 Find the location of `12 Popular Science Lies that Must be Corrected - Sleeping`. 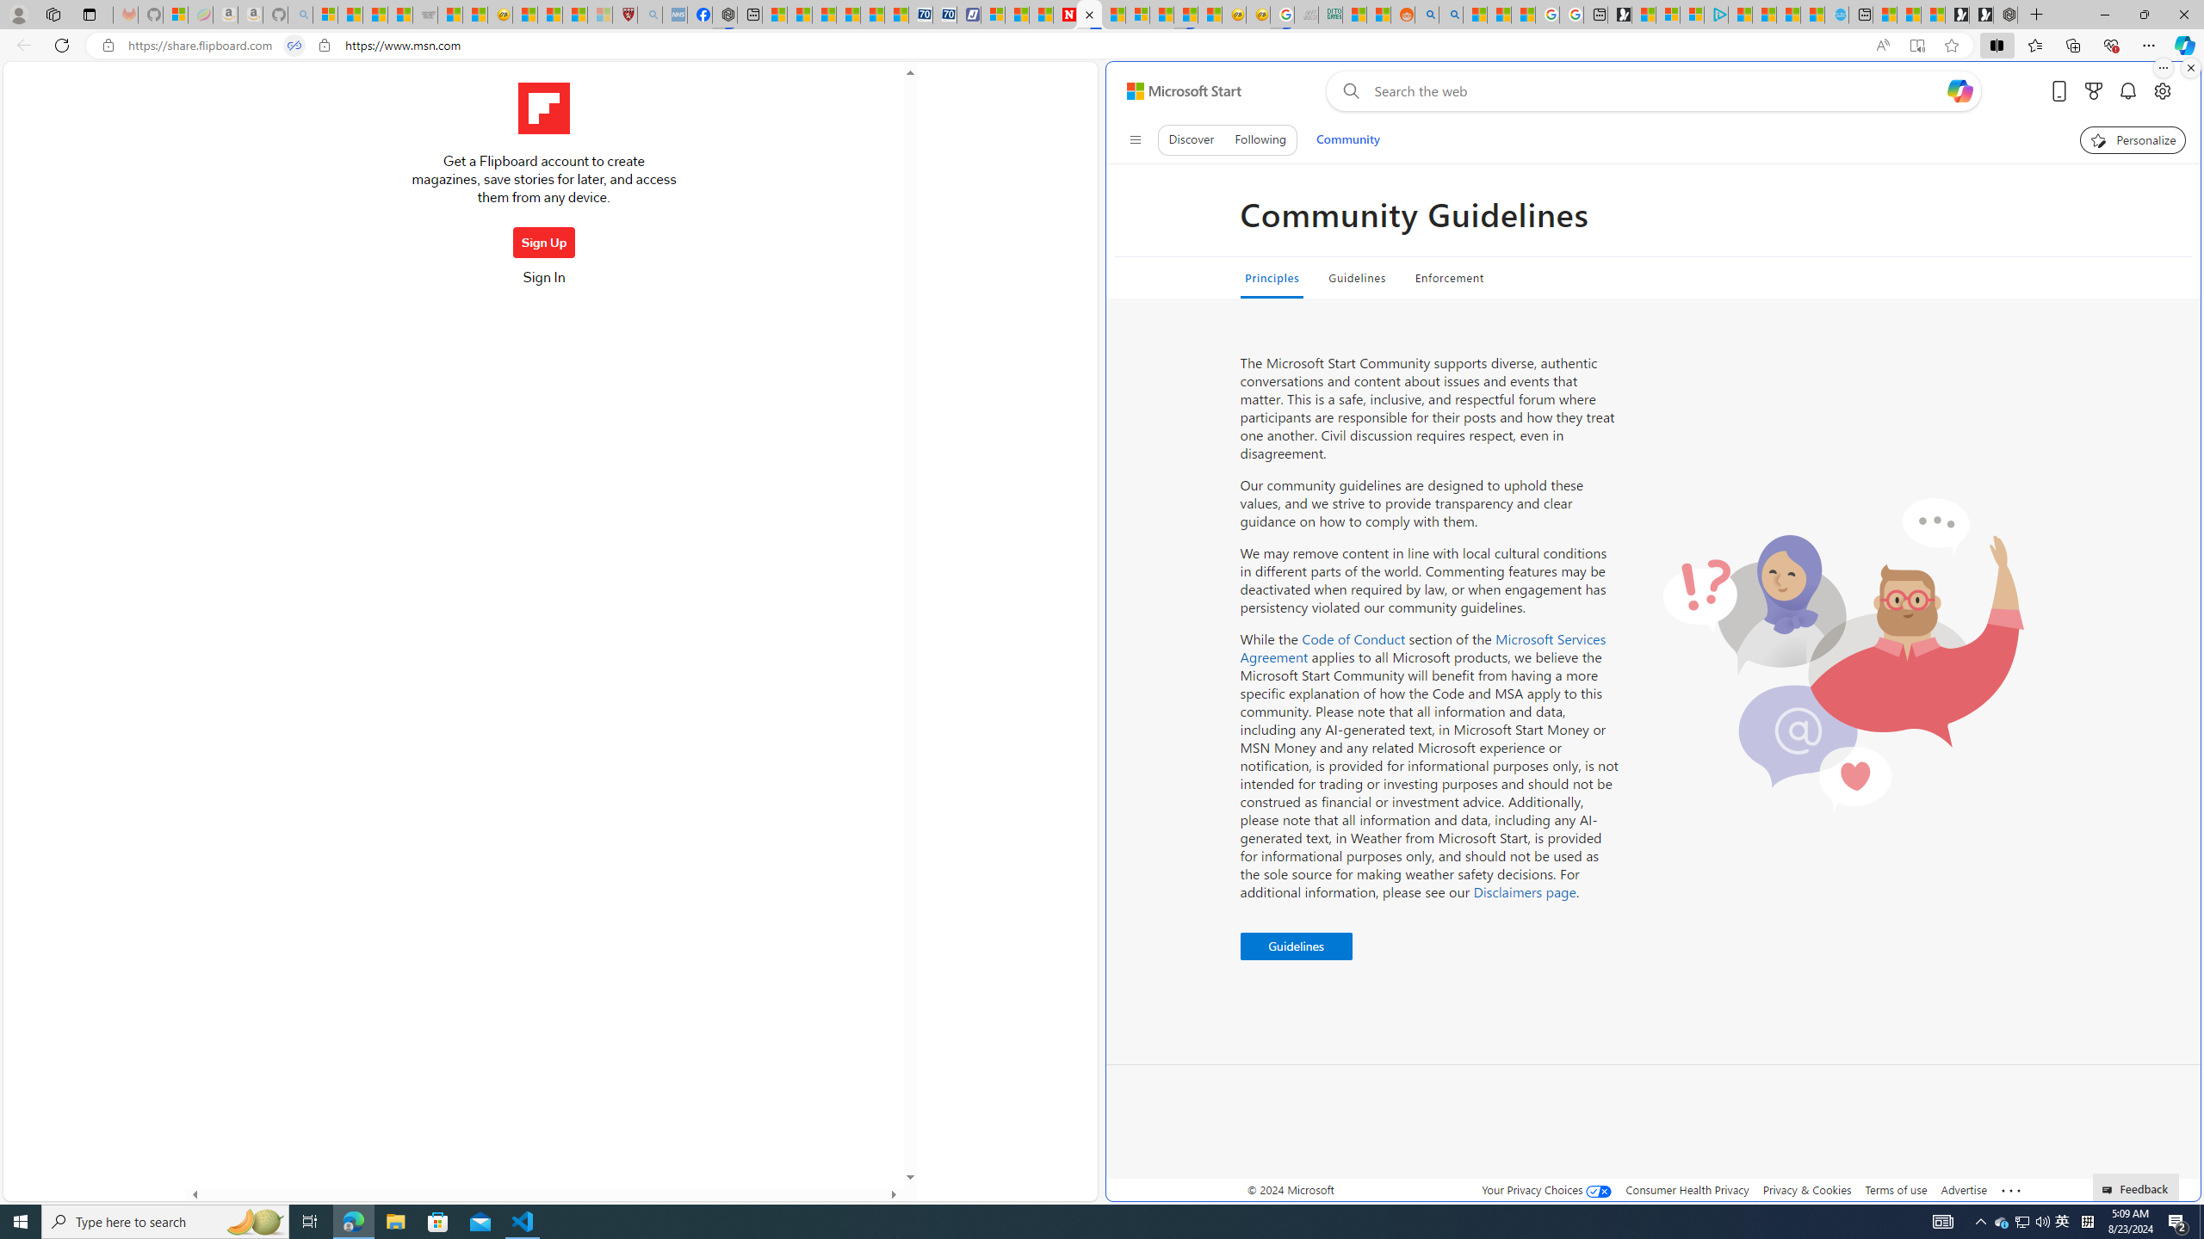

12 Popular Science Lies that Must be Corrected - Sleeping is located at coordinates (599, 15).